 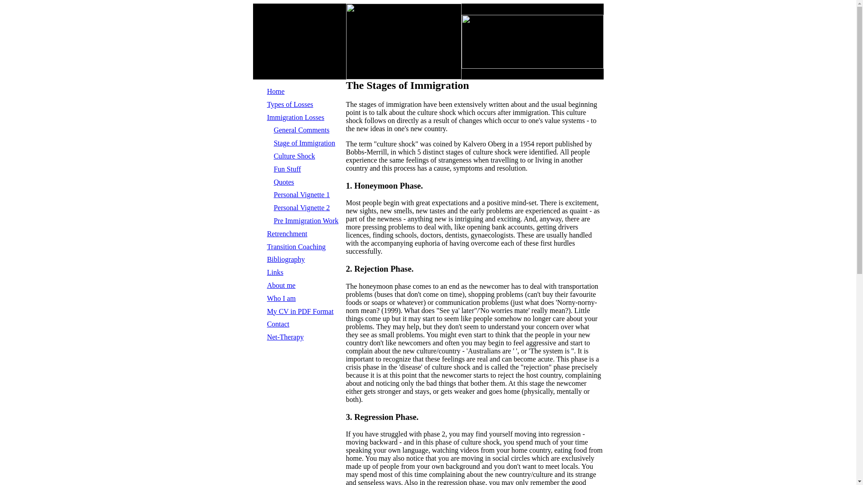 What do you see at coordinates (301, 207) in the screenshot?
I see `Personal Vignette 2 - Australia` at bounding box center [301, 207].